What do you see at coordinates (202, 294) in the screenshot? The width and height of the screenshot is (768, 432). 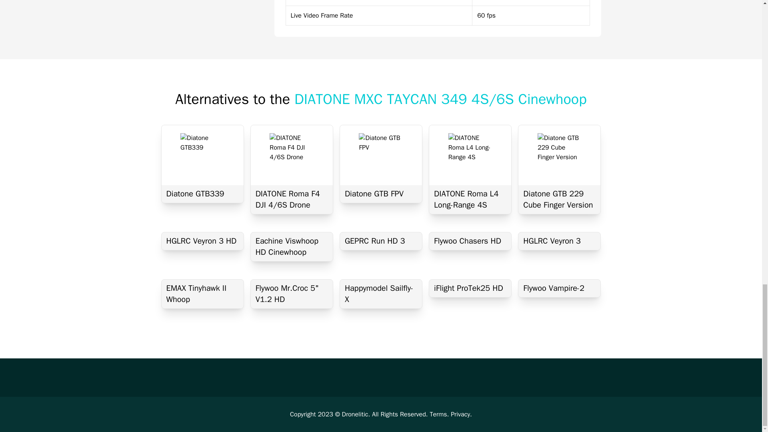 I see `EMAX Tinyhawk II Whoop` at bounding box center [202, 294].